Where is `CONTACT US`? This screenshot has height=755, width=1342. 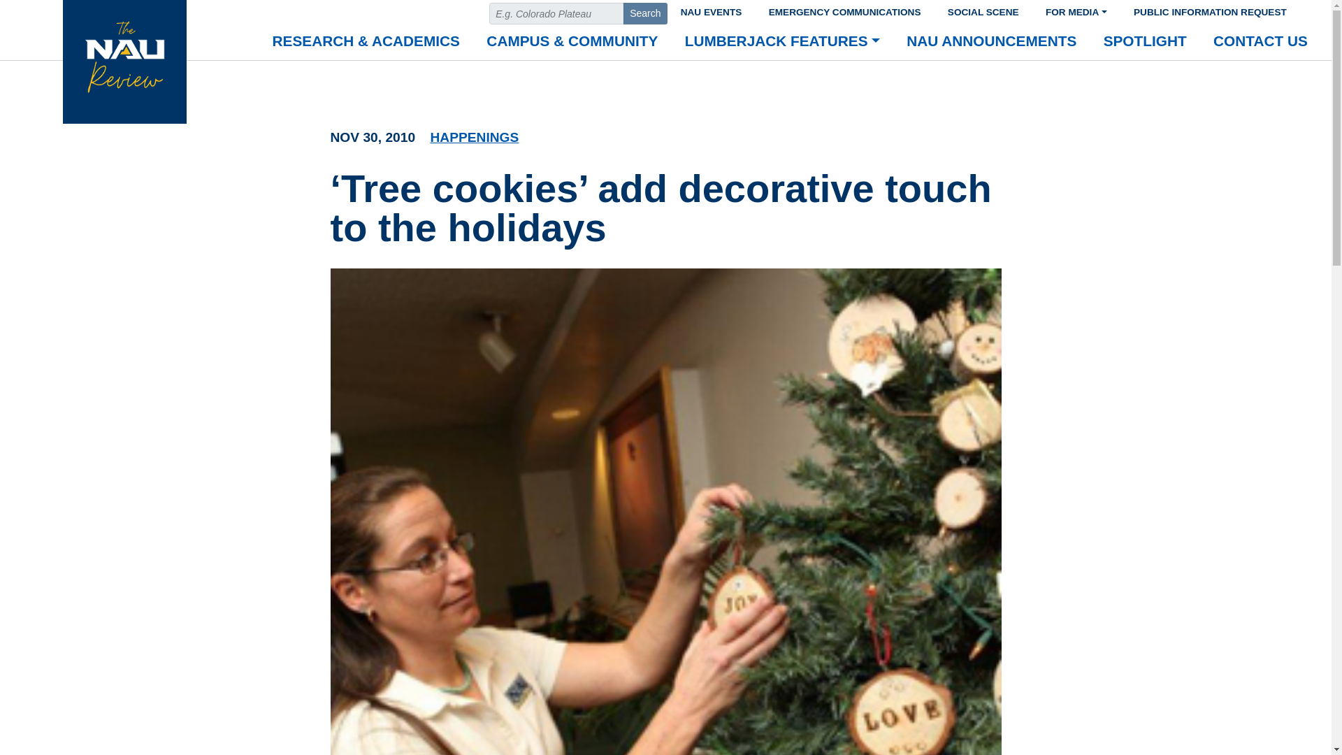 CONTACT US is located at coordinates (1260, 42).